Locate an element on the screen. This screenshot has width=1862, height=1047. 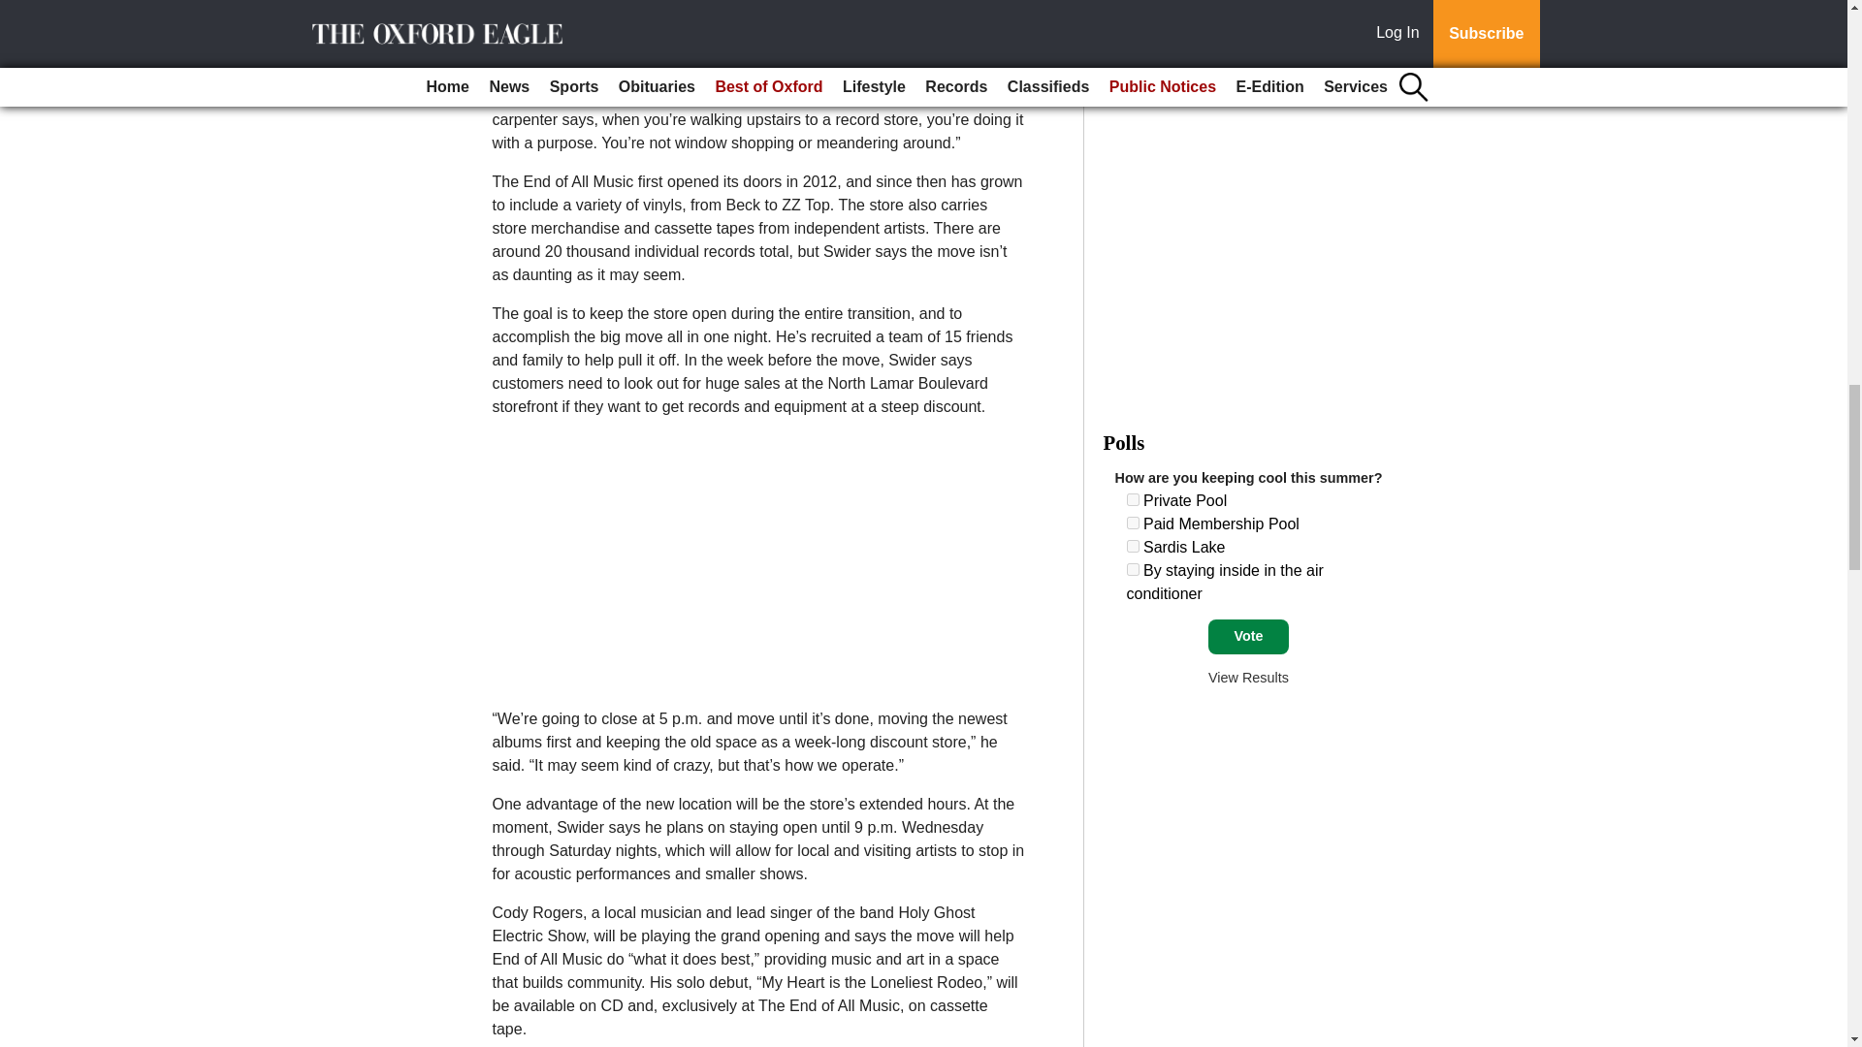
165 is located at coordinates (1133, 523).